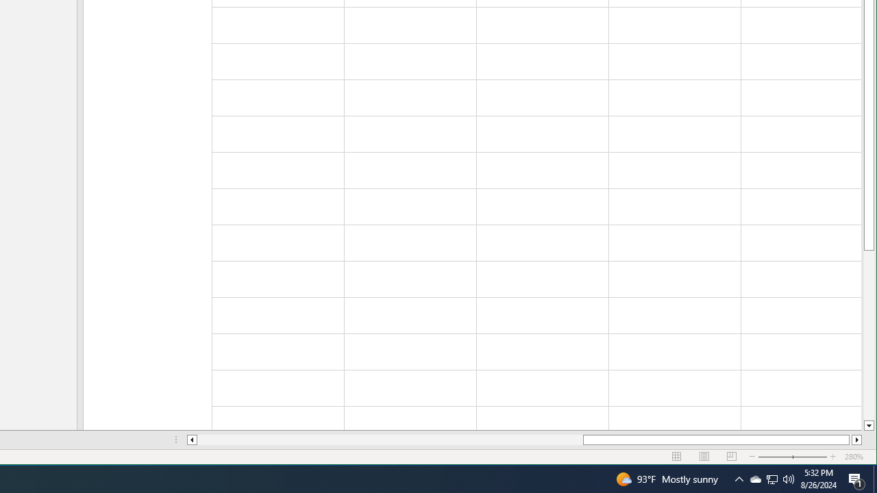 This screenshot has width=877, height=493. I want to click on Zoom Out, so click(793, 457).